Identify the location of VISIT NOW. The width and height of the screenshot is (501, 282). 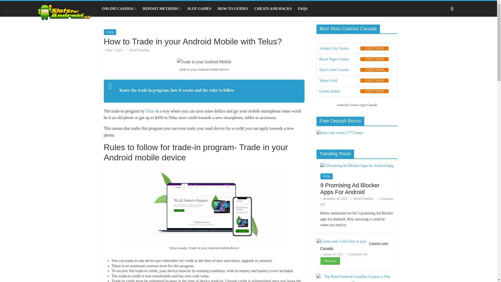
(374, 49).